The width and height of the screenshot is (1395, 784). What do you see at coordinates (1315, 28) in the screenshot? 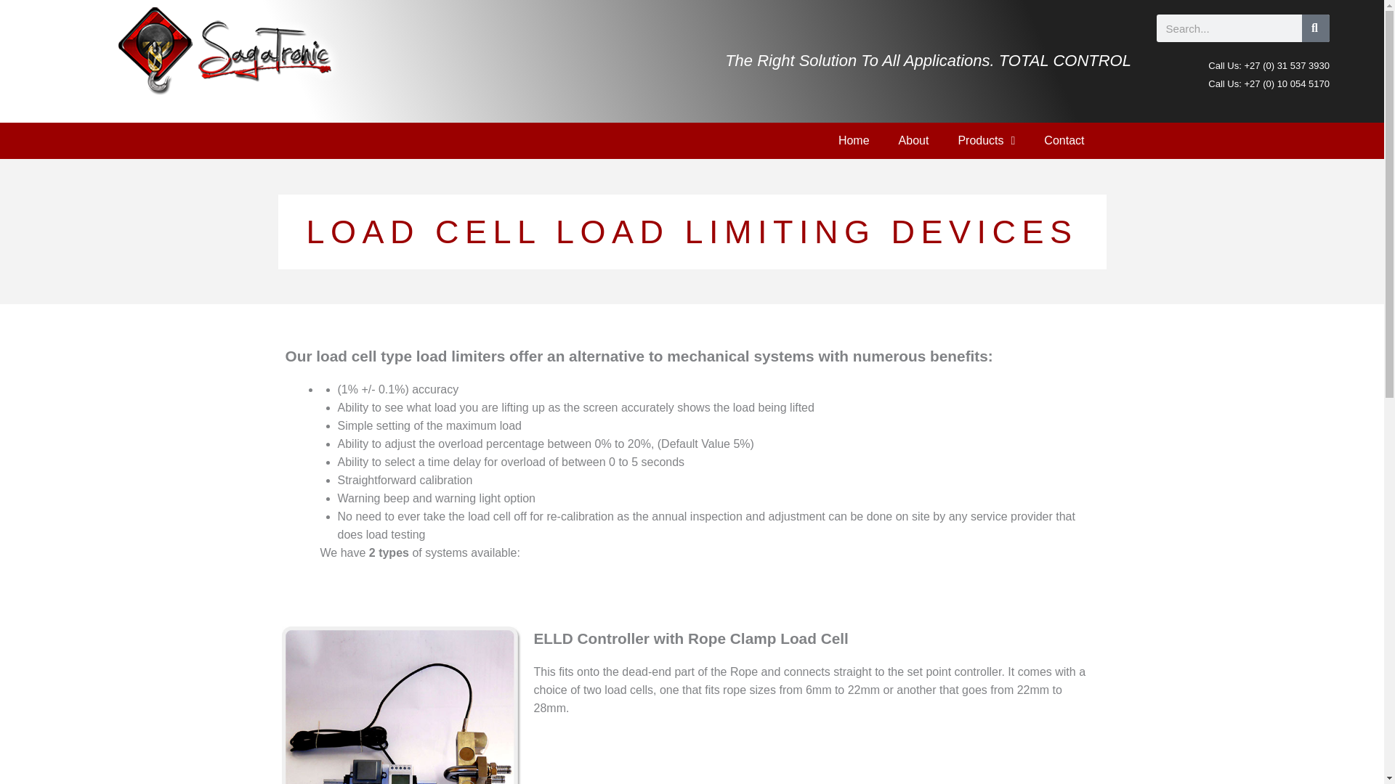
I see `Search` at bounding box center [1315, 28].